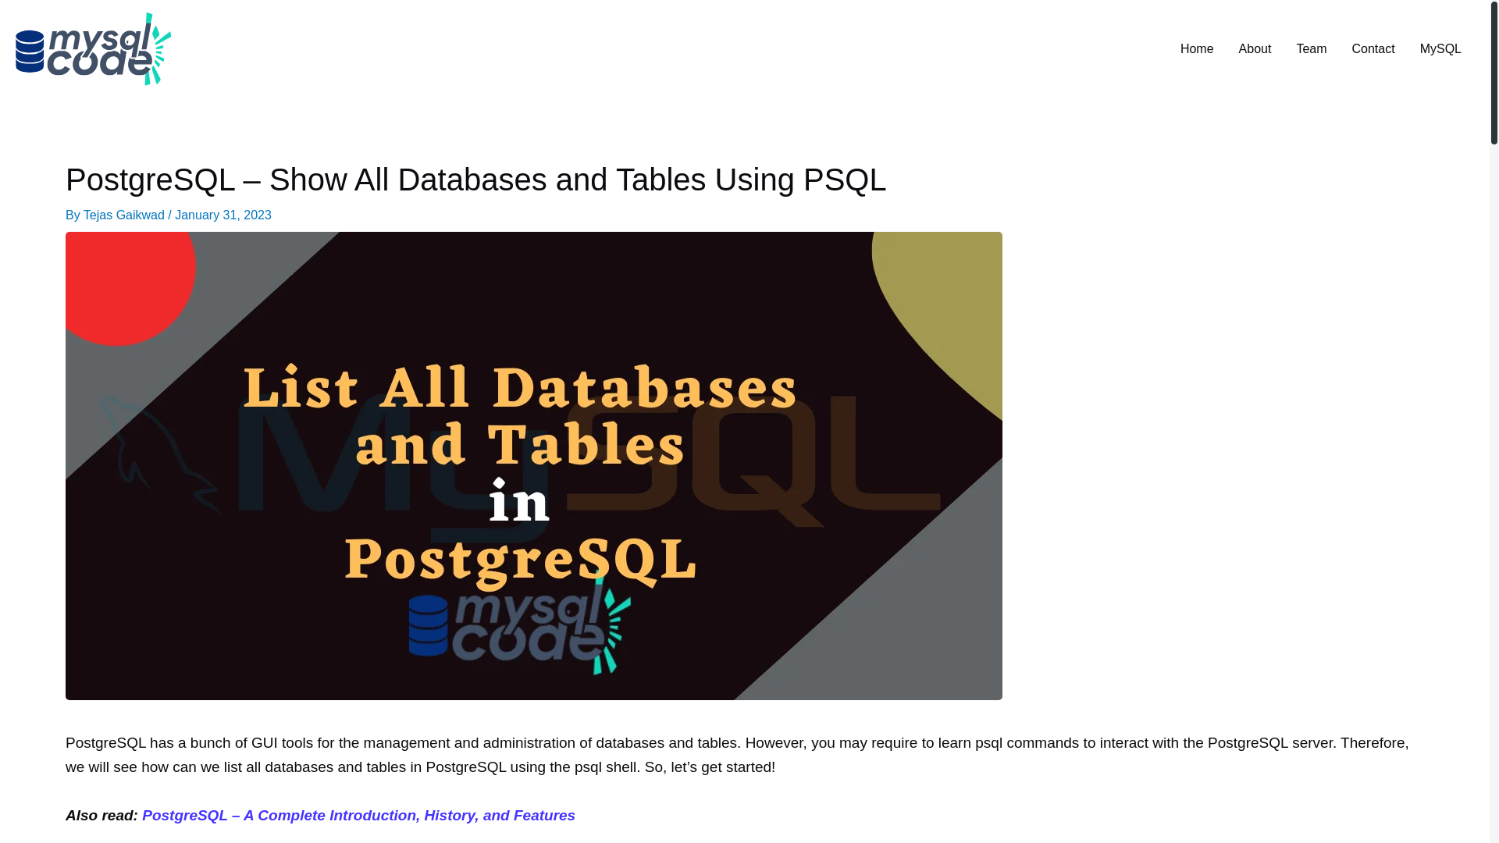 This screenshot has height=843, width=1499. I want to click on Home, so click(1196, 49).